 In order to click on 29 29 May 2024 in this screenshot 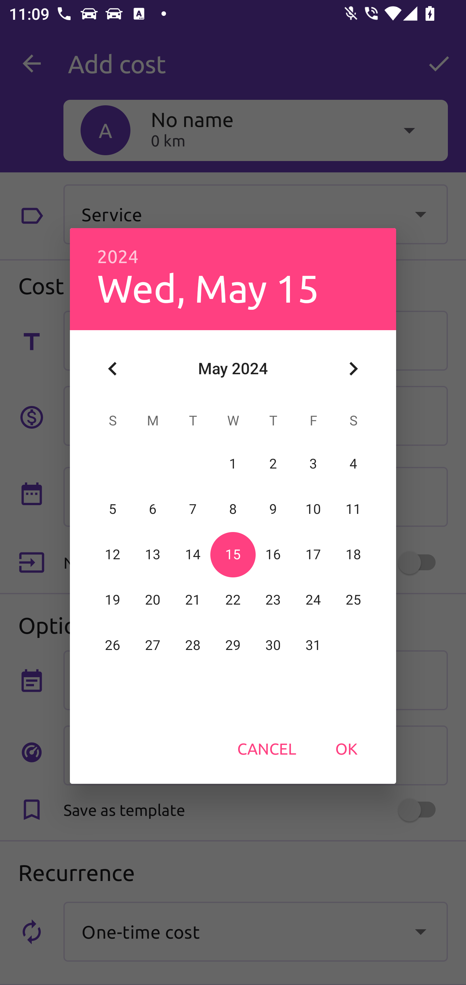, I will do `click(233, 645)`.